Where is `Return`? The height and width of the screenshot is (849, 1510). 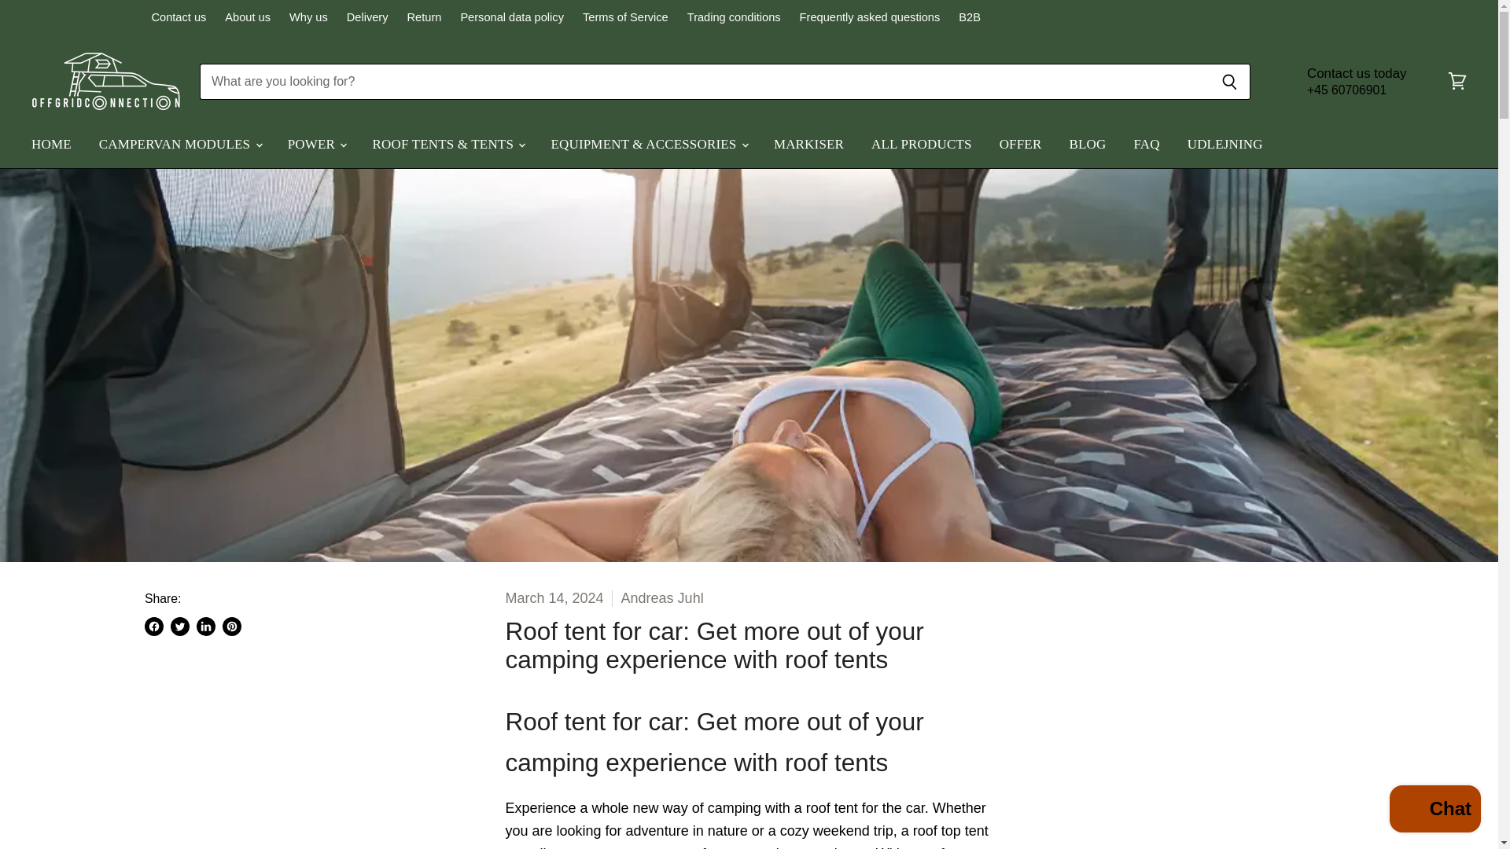
Return is located at coordinates (425, 17).